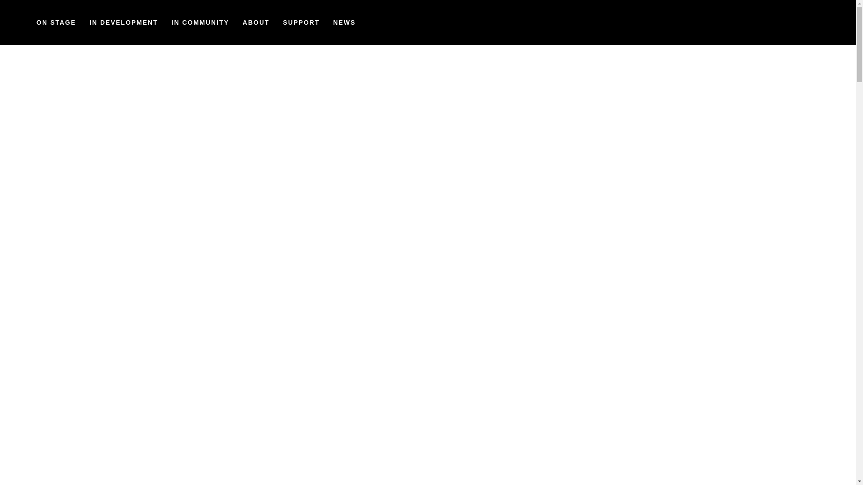 The image size is (863, 485). What do you see at coordinates (124, 22) in the screenshot?
I see `IN DEVELOPMENT` at bounding box center [124, 22].